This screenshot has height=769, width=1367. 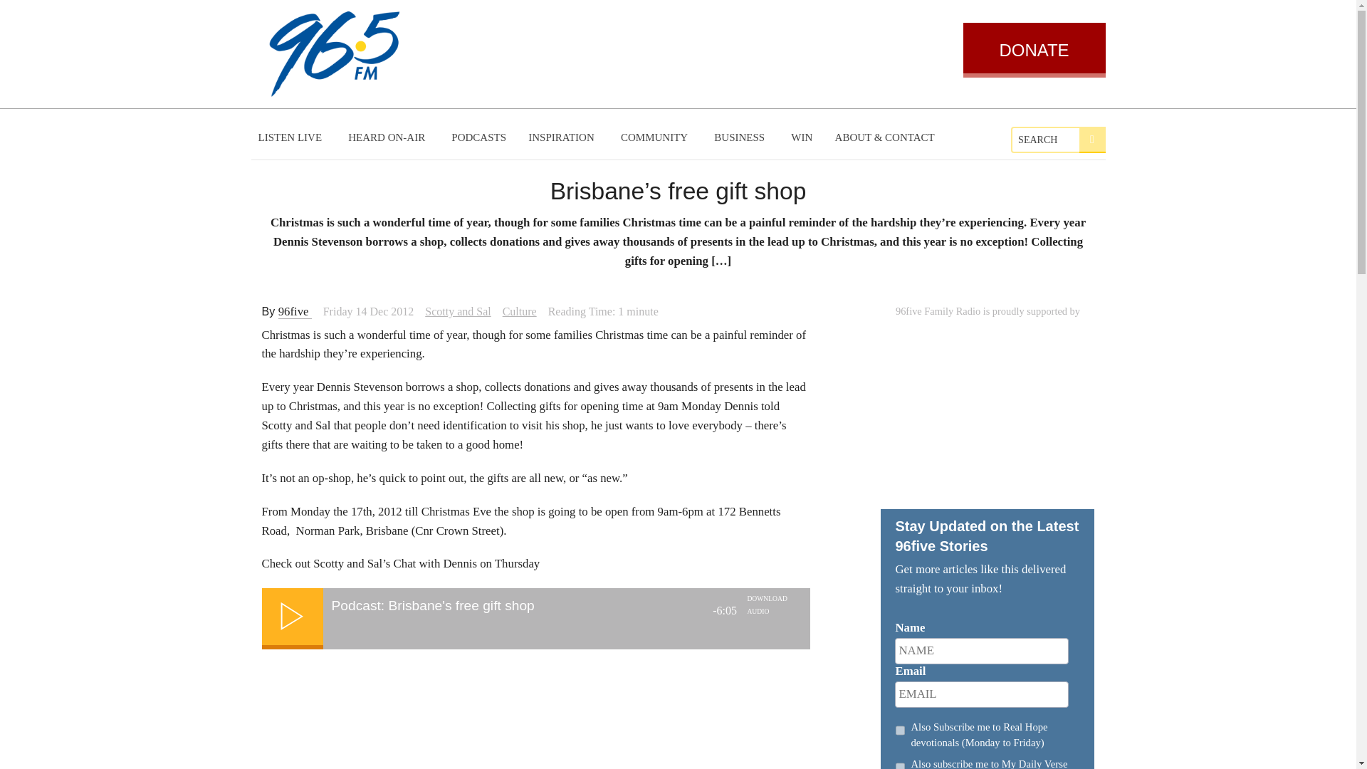 What do you see at coordinates (1033, 50) in the screenshot?
I see `DONATE` at bounding box center [1033, 50].